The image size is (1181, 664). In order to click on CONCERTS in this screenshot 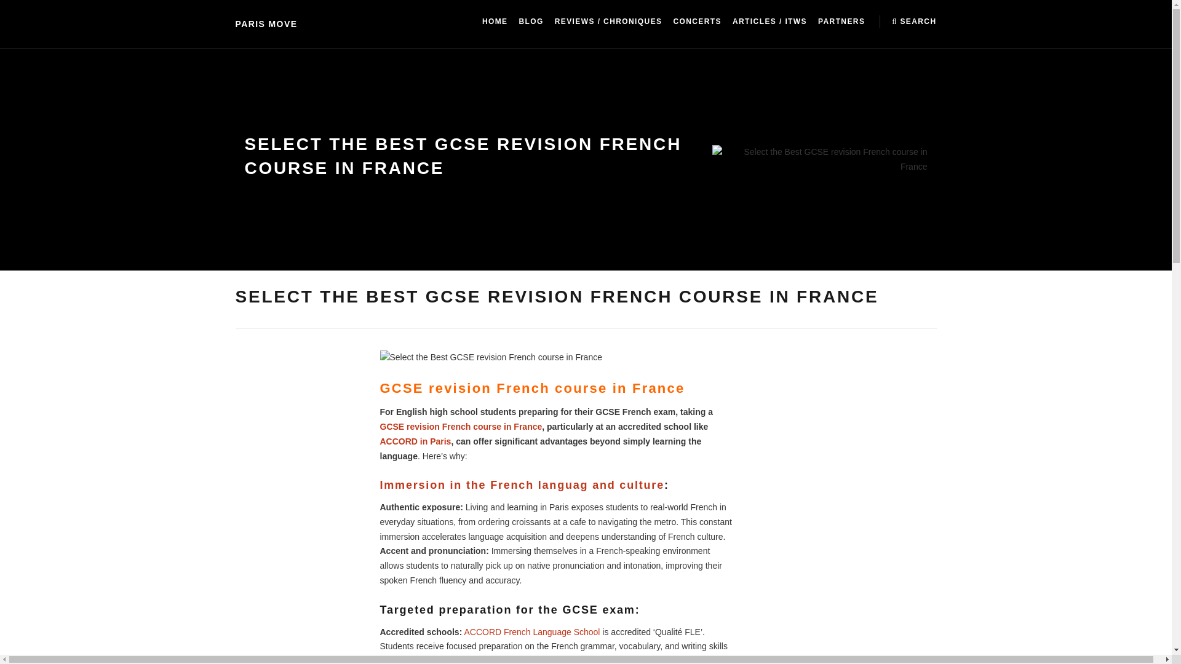, I will do `click(698, 22)`.